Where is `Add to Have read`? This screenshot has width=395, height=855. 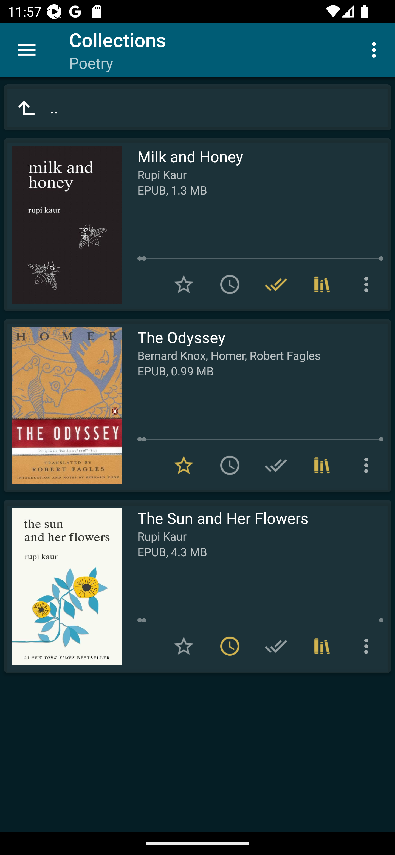
Add to Have read is located at coordinates (276, 646).